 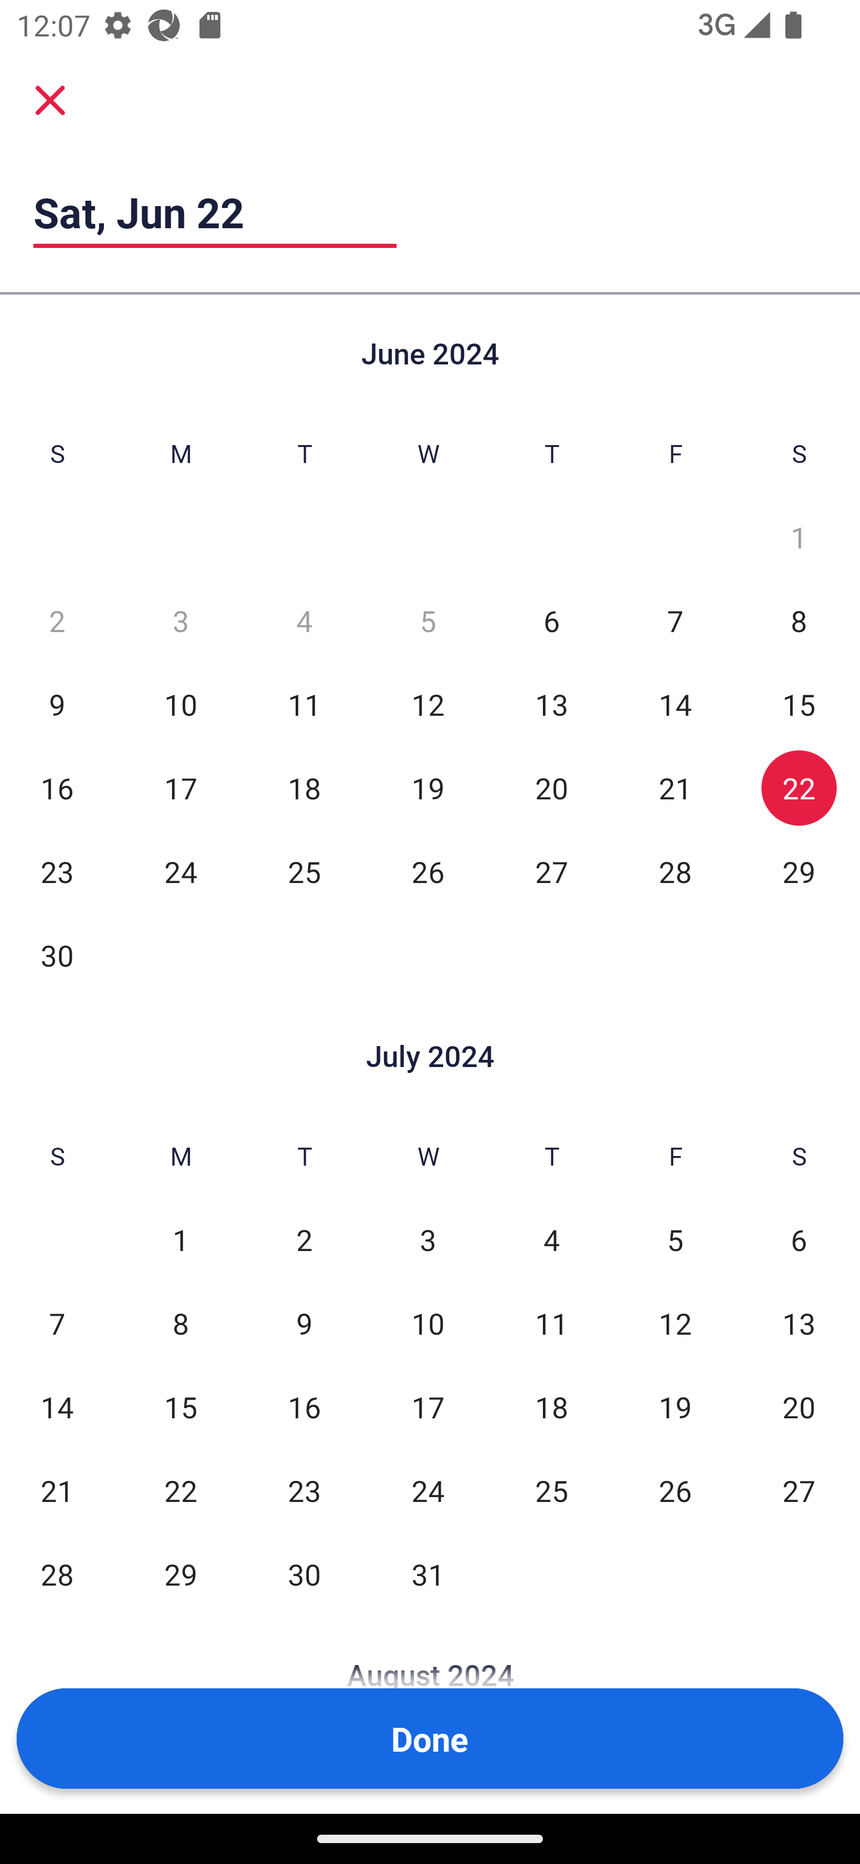 I want to click on 21 Sun, Jul 21, Not Selected, so click(x=57, y=1490).